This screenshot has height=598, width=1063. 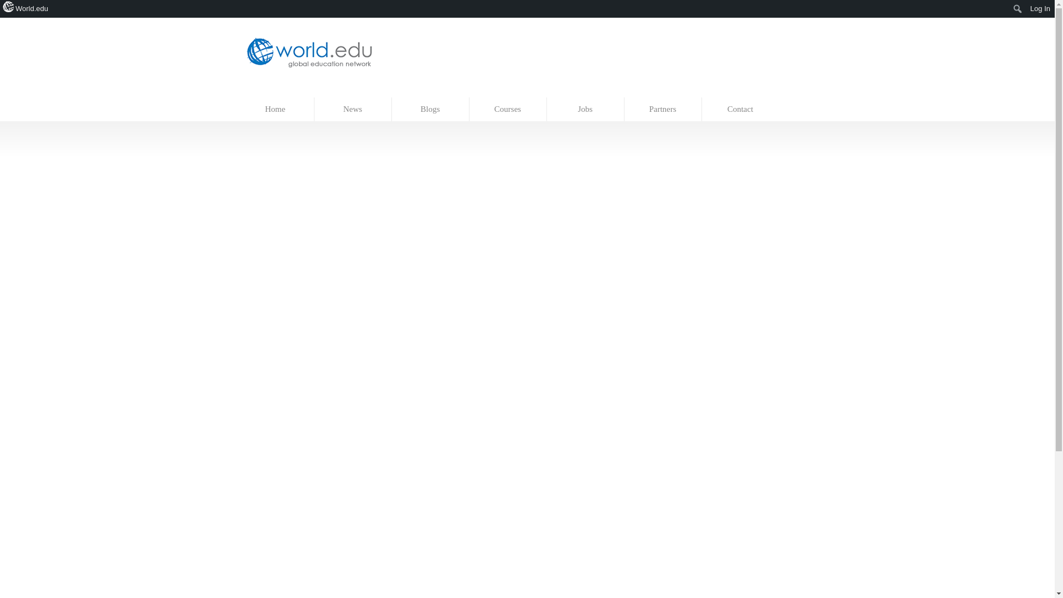 What do you see at coordinates (431, 110) in the screenshot?
I see `Blogs` at bounding box center [431, 110].